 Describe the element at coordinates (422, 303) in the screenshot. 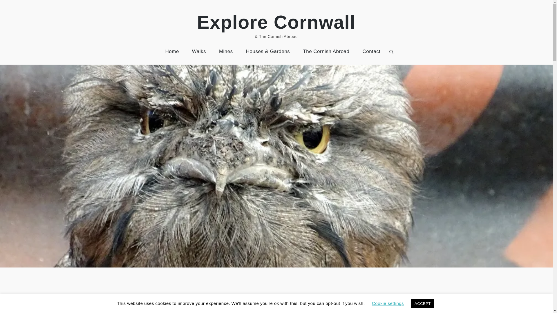

I see `ACCEPT` at that location.